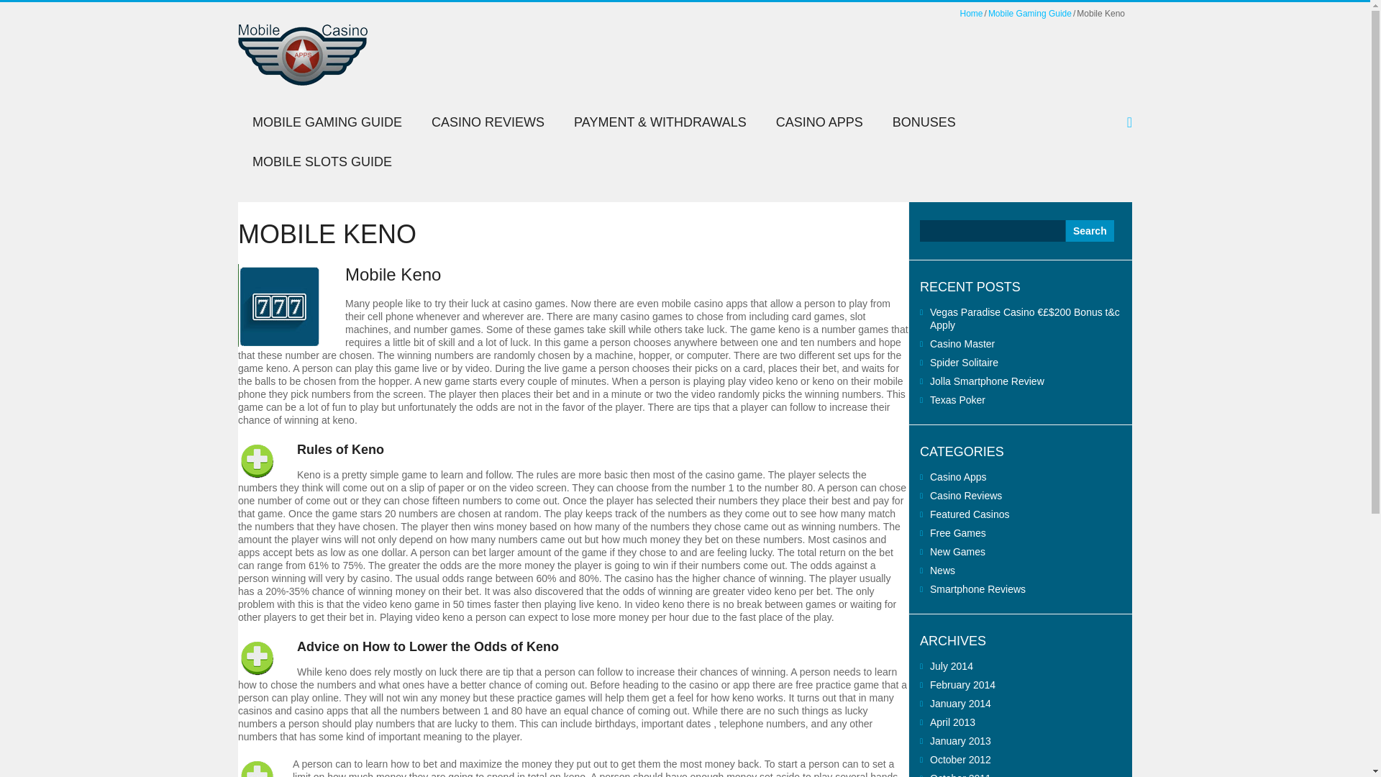 This screenshot has height=777, width=1381. I want to click on Casino Reviews, so click(965, 495).